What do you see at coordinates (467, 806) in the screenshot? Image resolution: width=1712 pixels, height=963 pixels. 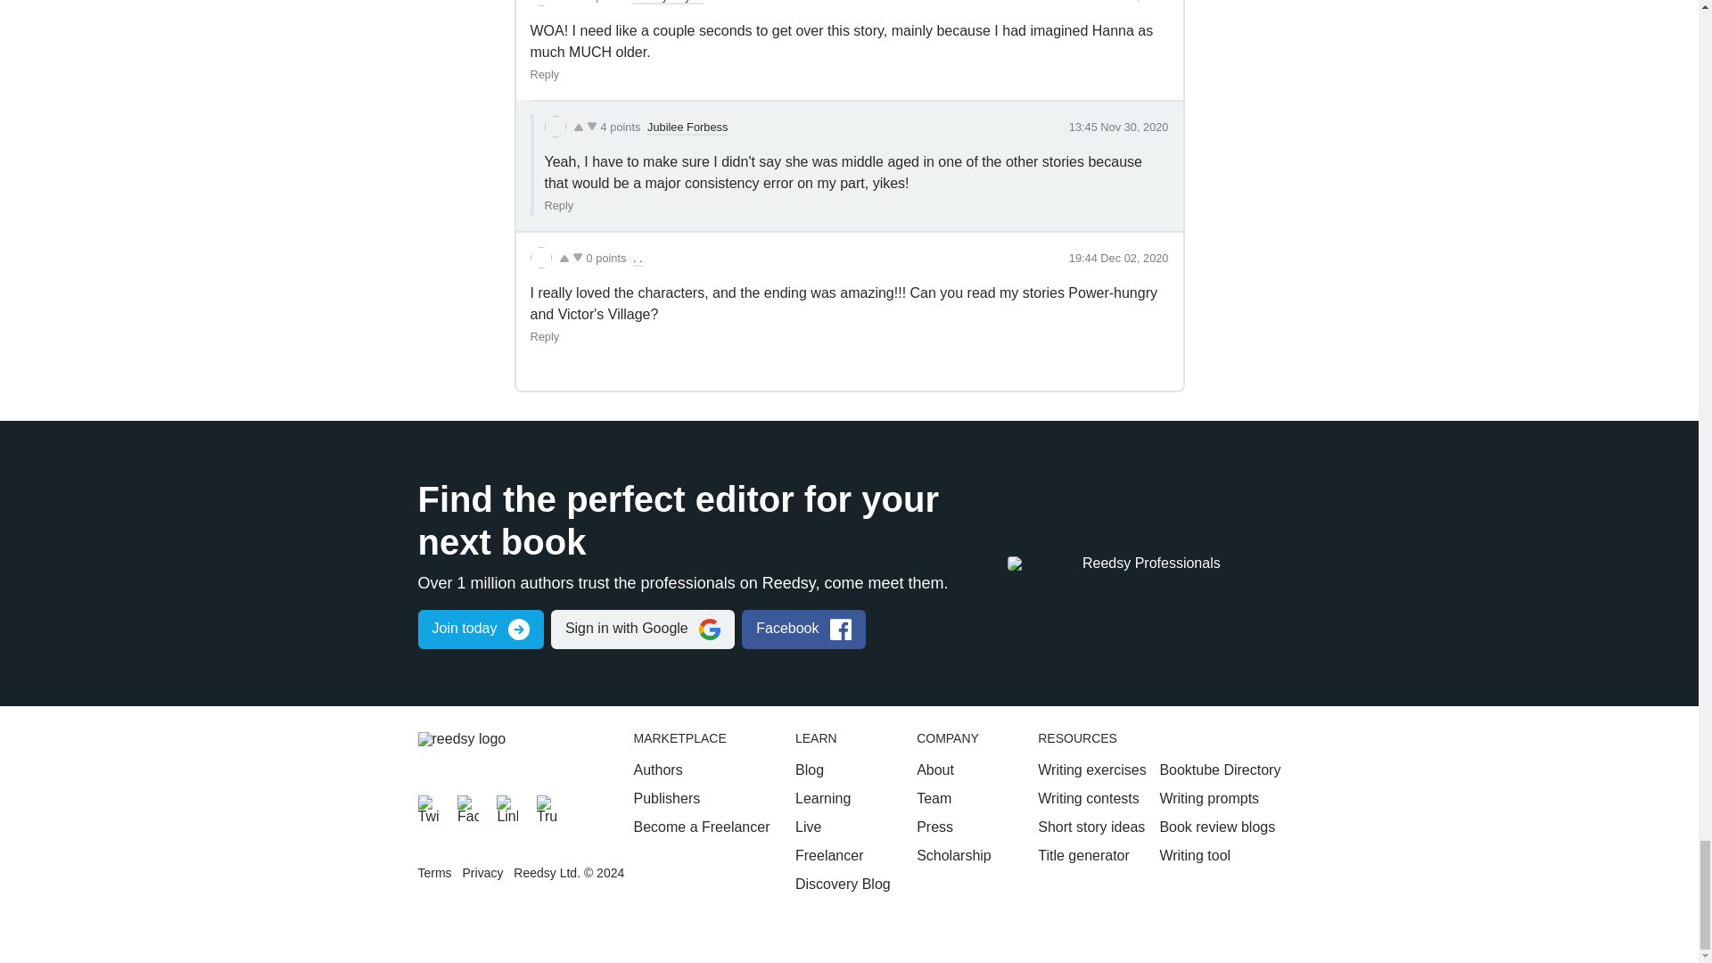 I see `Facebook` at bounding box center [467, 806].